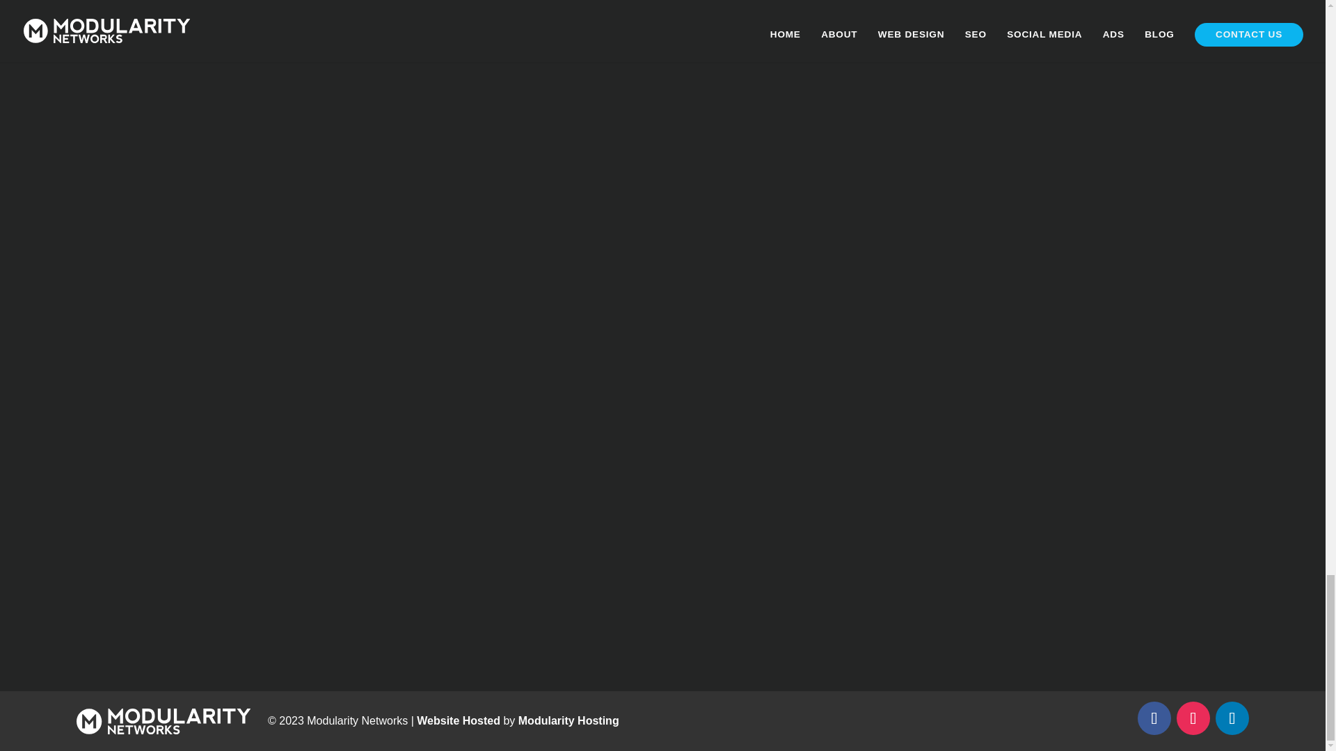  What do you see at coordinates (336, 577) in the screenshot?
I see `Submit` at bounding box center [336, 577].